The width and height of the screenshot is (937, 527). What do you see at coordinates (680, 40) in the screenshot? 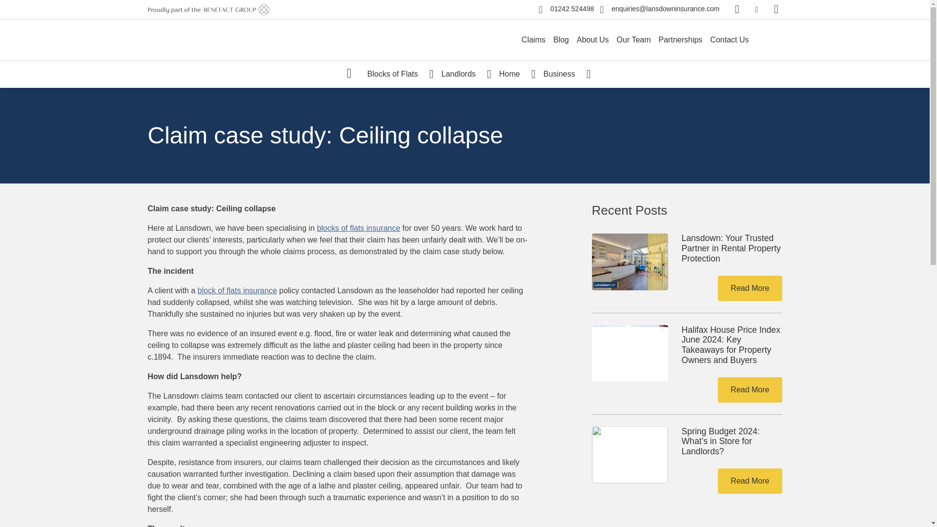
I see `Partnerships` at bounding box center [680, 40].